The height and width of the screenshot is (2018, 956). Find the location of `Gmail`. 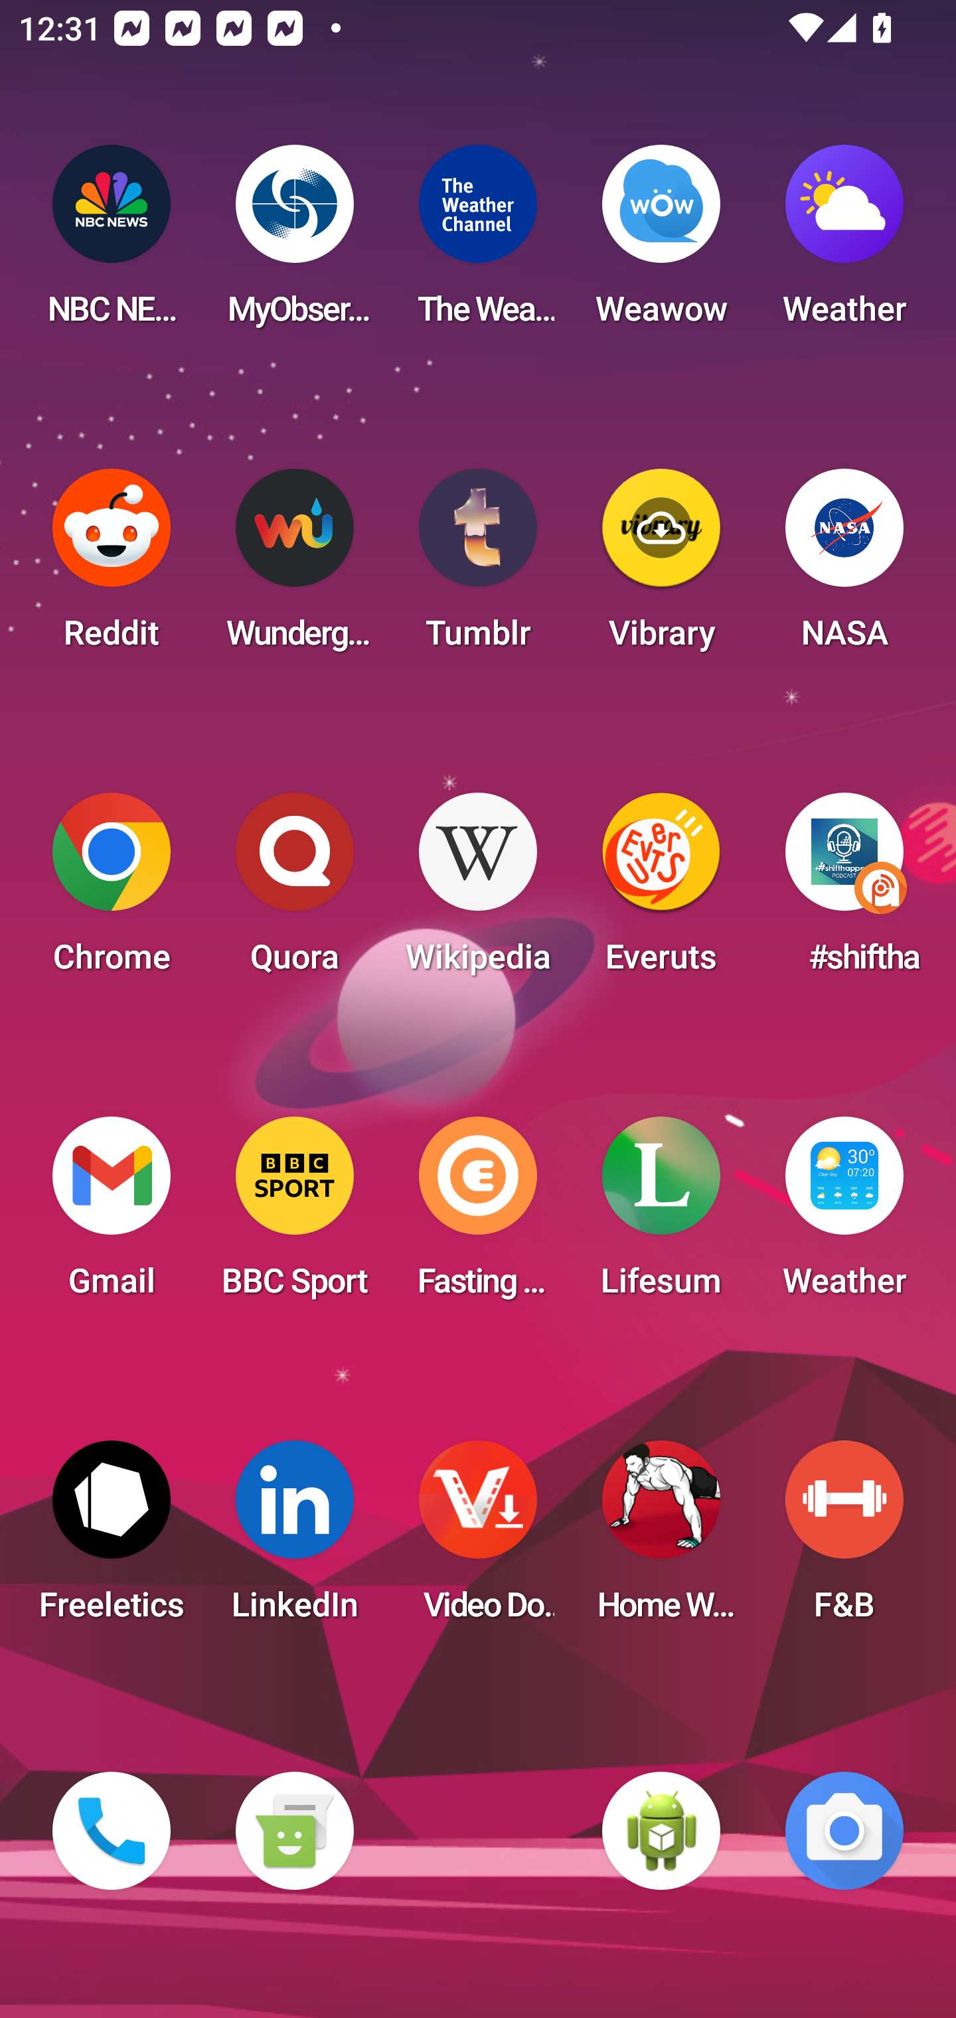

Gmail is located at coordinates (112, 1215).